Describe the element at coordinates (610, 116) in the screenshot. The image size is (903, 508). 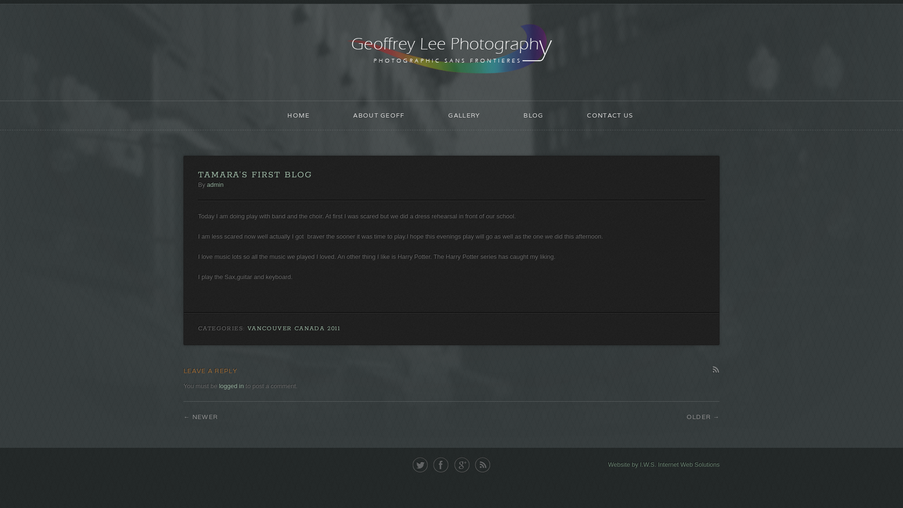
I see `CONTACT US` at that location.